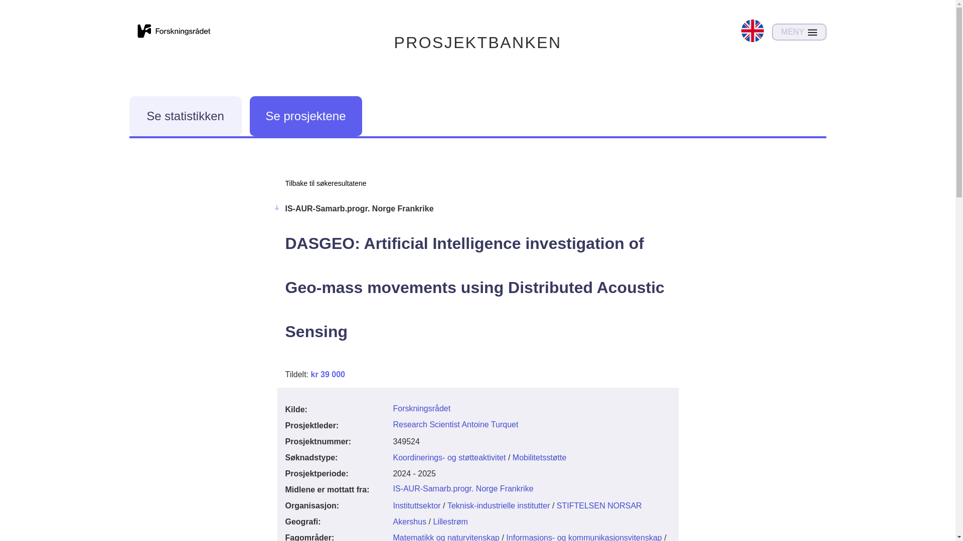 This screenshot has width=963, height=541. What do you see at coordinates (477, 43) in the screenshot?
I see `PROSJEKTBANKEN` at bounding box center [477, 43].